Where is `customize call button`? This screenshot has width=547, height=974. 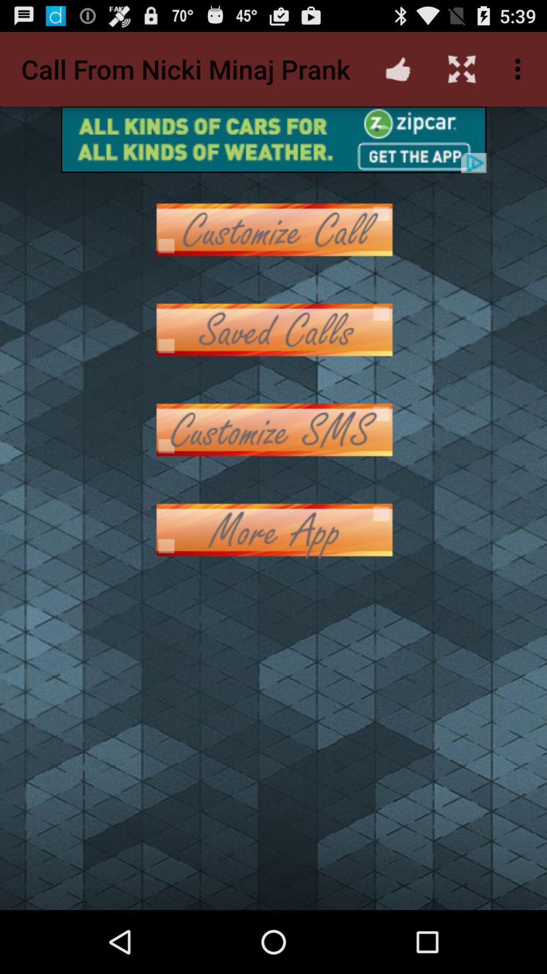 customize call button is located at coordinates (273, 229).